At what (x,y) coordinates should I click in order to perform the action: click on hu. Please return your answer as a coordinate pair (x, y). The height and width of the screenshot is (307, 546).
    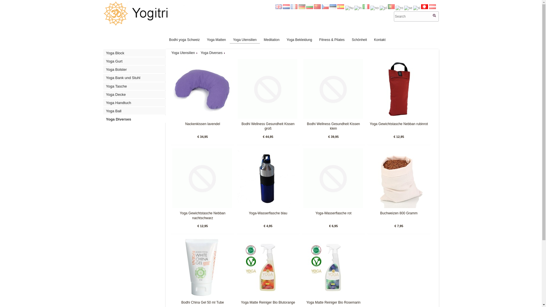
    Looking at the image, I should click on (349, 8).